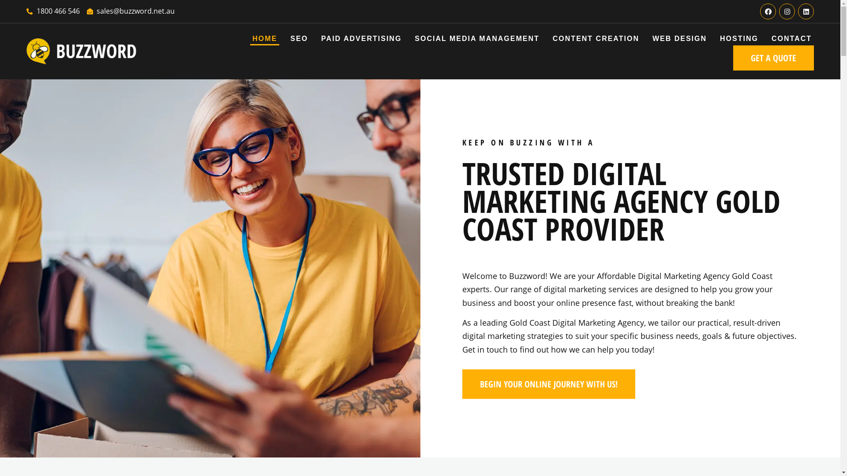 The height and width of the screenshot is (476, 847). What do you see at coordinates (596, 39) in the screenshot?
I see `CONTENT CREATION` at bounding box center [596, 39].